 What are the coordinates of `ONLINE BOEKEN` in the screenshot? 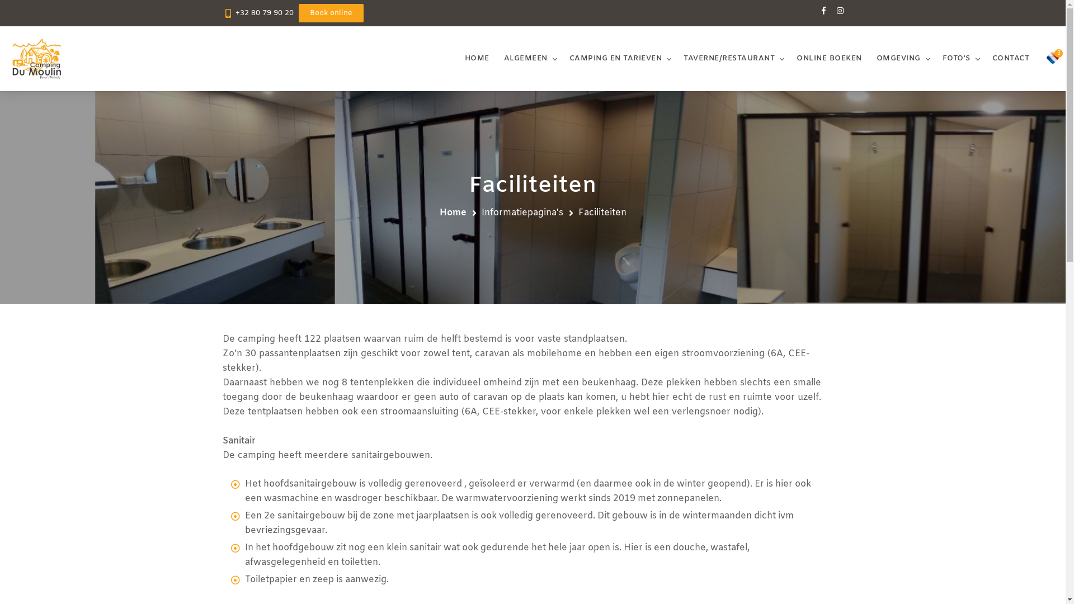 It's located at (829, 59).